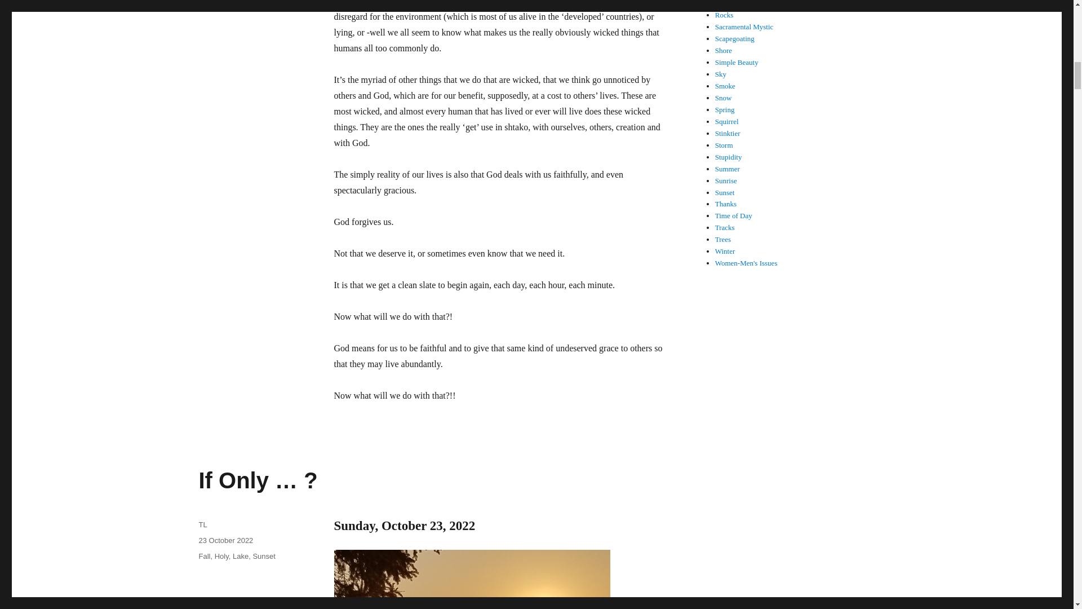  Describe the element at coordinates (202, 524) in the screenshot. I see `TL` at that location.